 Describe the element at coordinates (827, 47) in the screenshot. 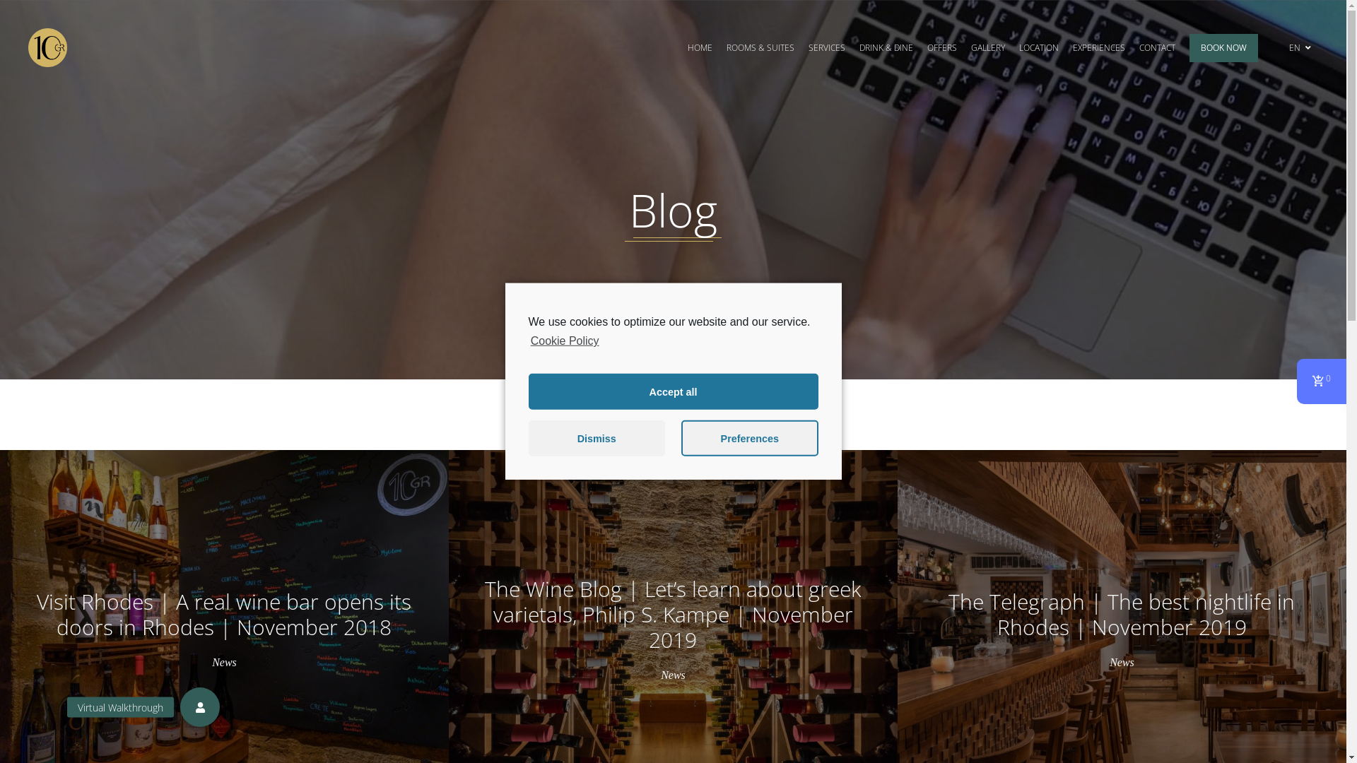

I see `SERVICES` at that location.